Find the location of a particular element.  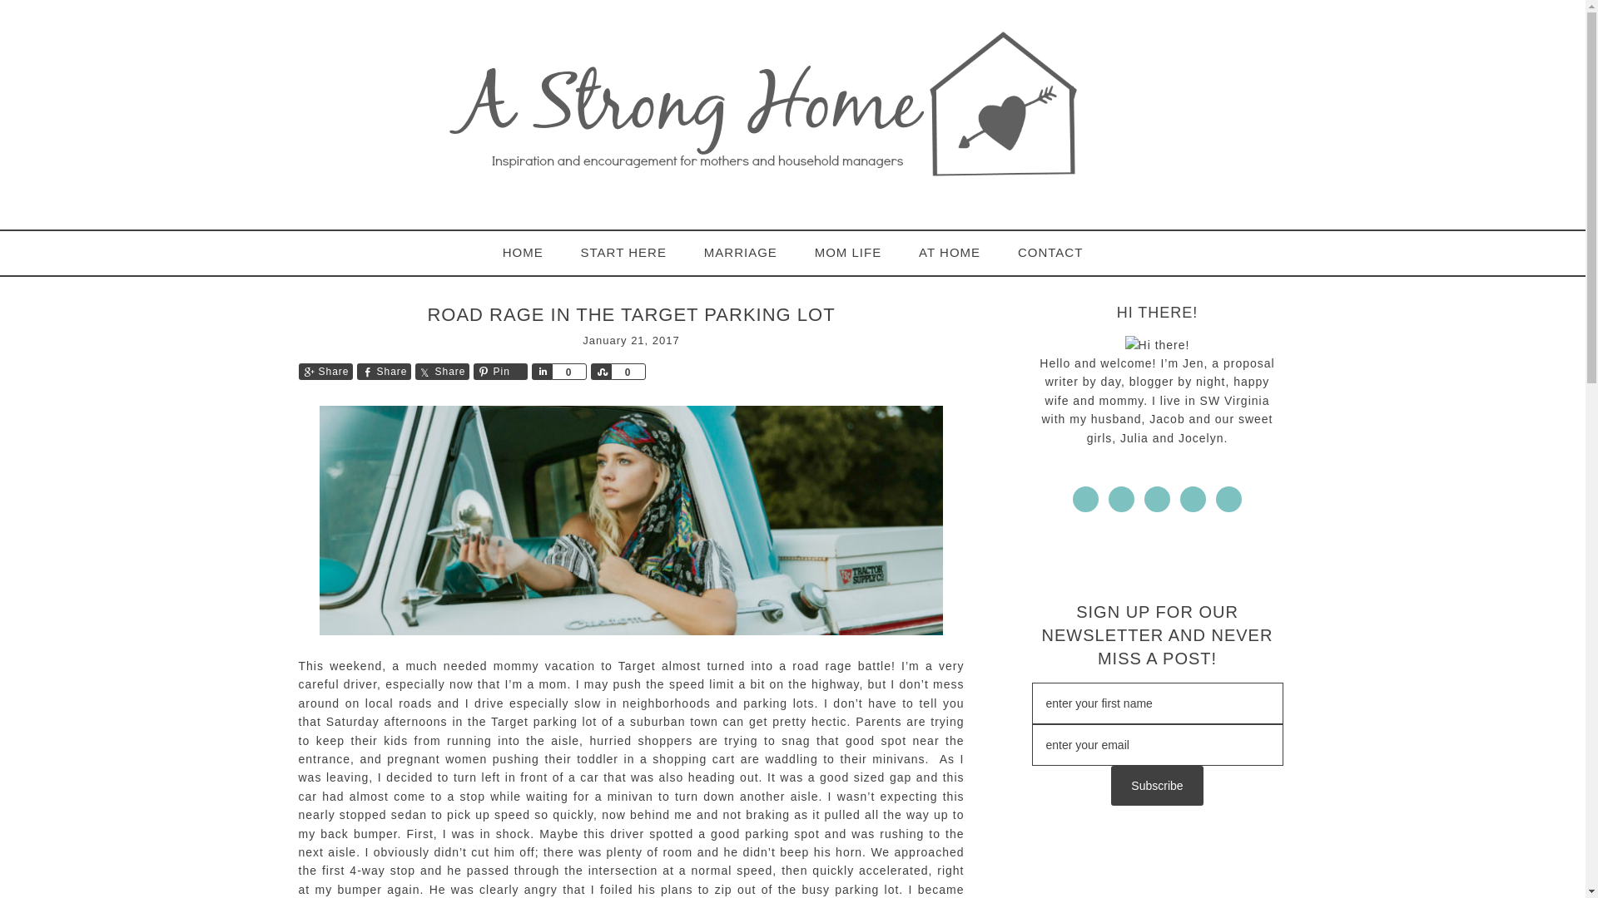

0 is located at coordinates (628, 371).